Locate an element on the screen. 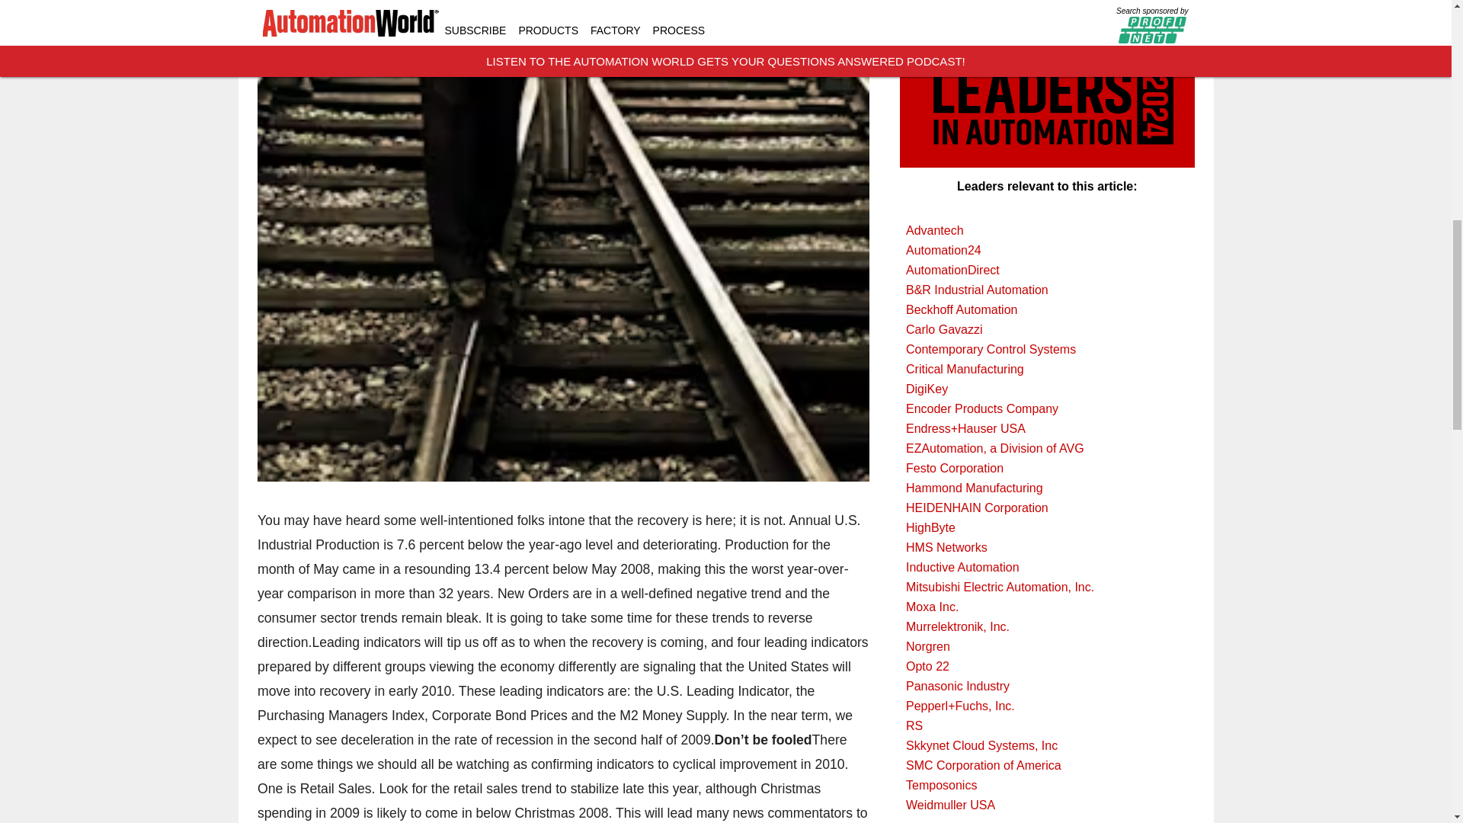 The width and height of the screenshot is (1463, 823). Advantech is located at coordinates (1047, 231).